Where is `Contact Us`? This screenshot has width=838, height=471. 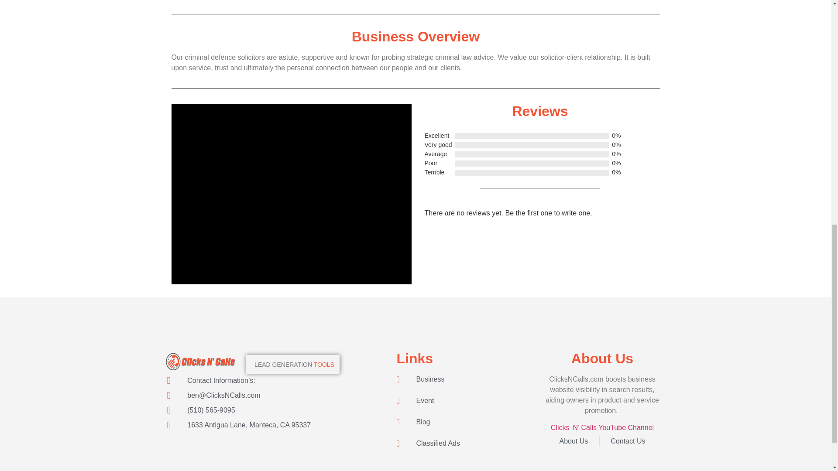
Contact Us is located at coordinates (628, 441).